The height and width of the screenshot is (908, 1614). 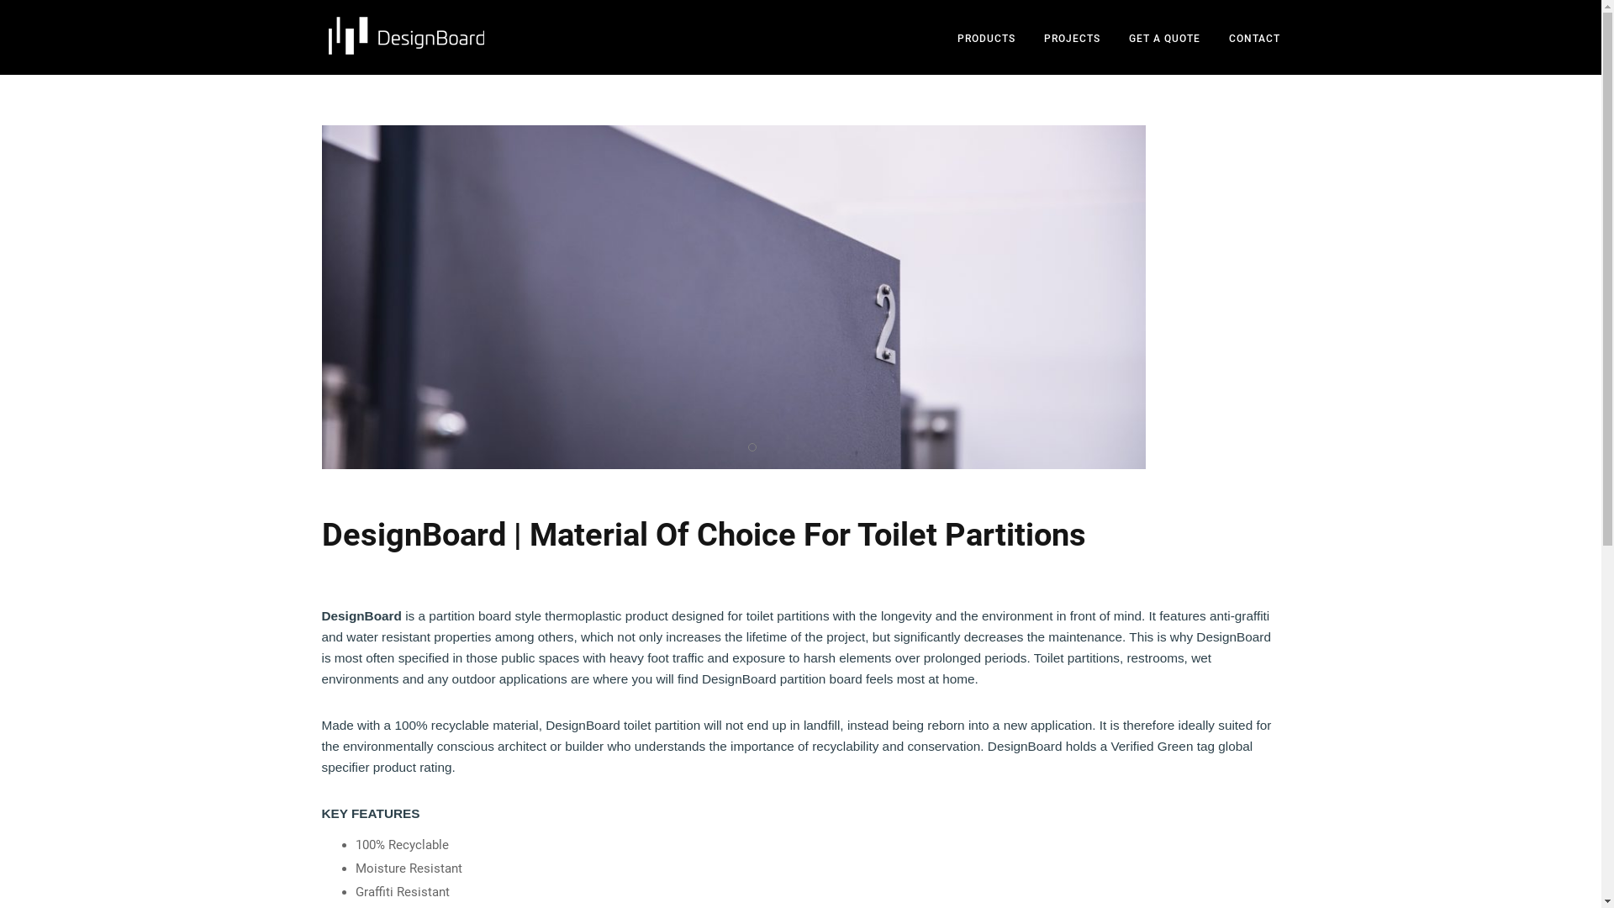 I want to click on PRODUCTS, so click(x=985, y=39).